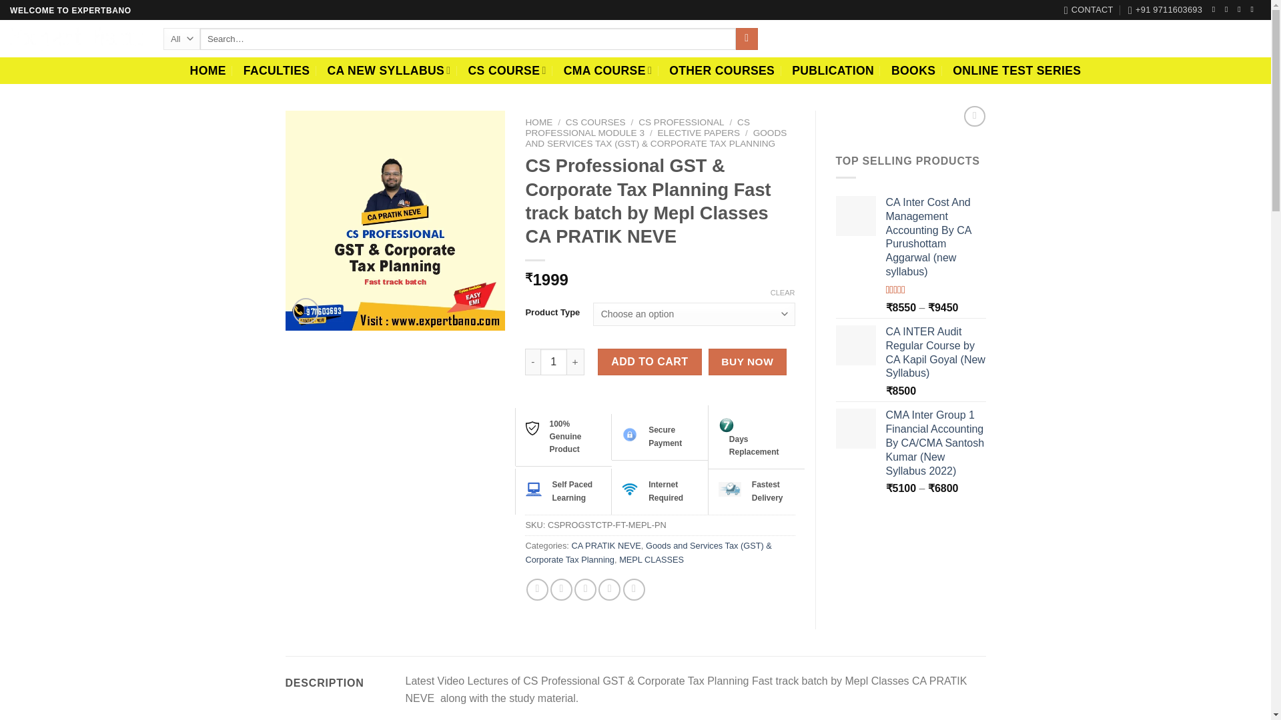  Describe the element at coordinates (507, 71) in the screenshot. I see `CS COURSE` at that location.